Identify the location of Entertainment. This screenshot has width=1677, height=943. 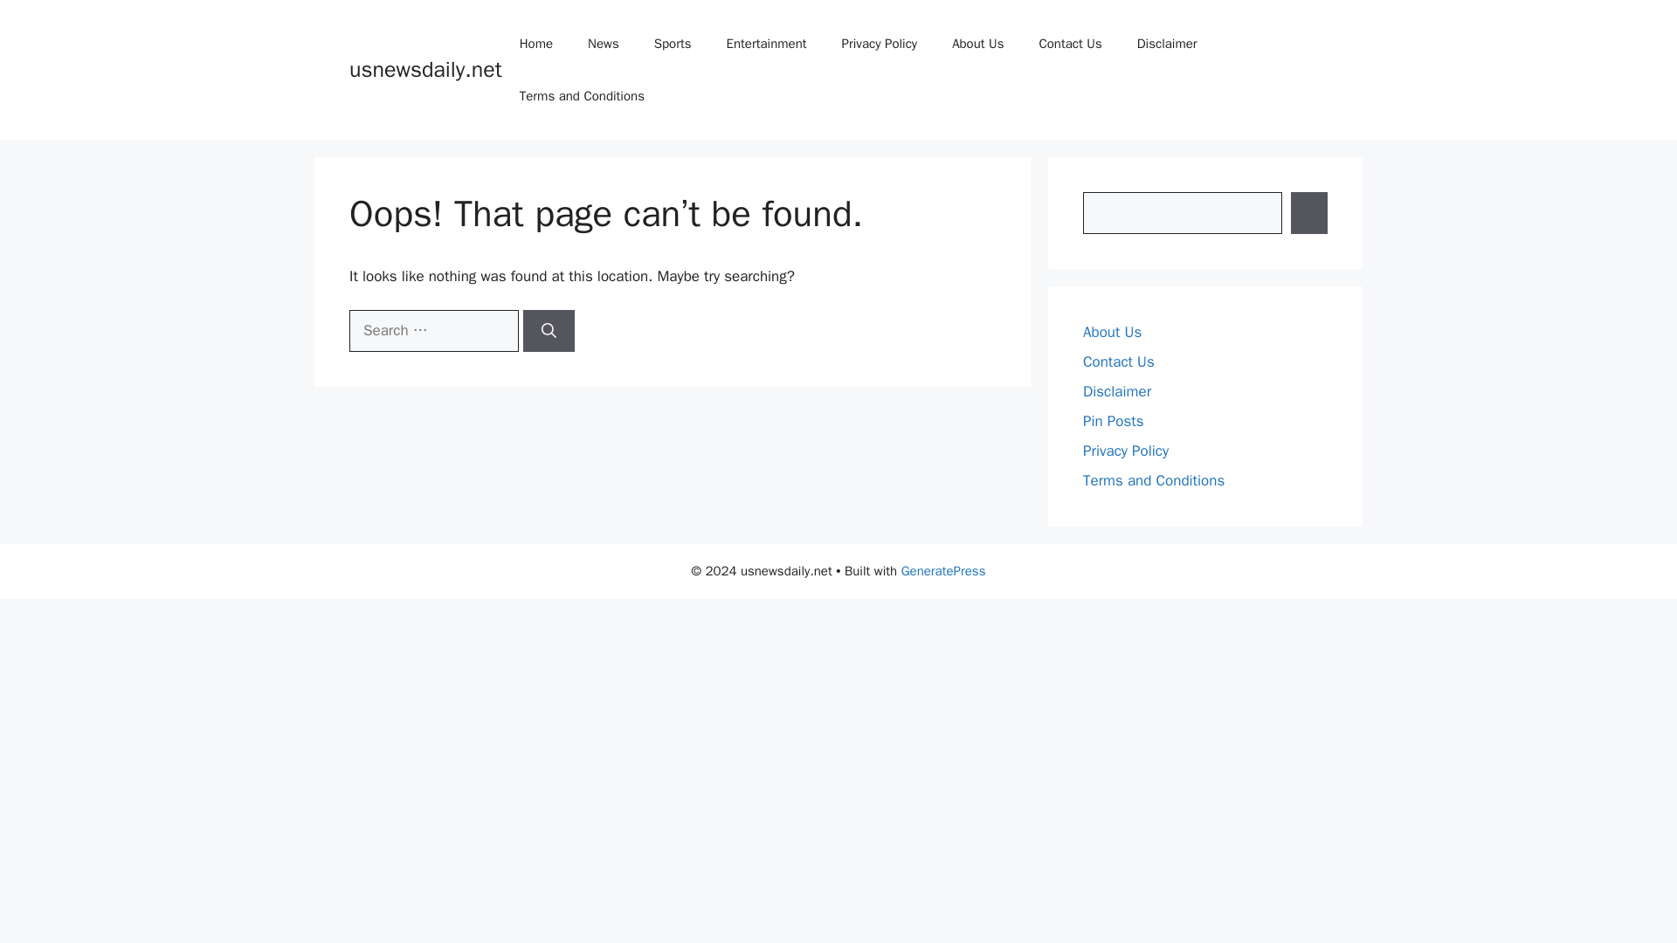
(767, 44).